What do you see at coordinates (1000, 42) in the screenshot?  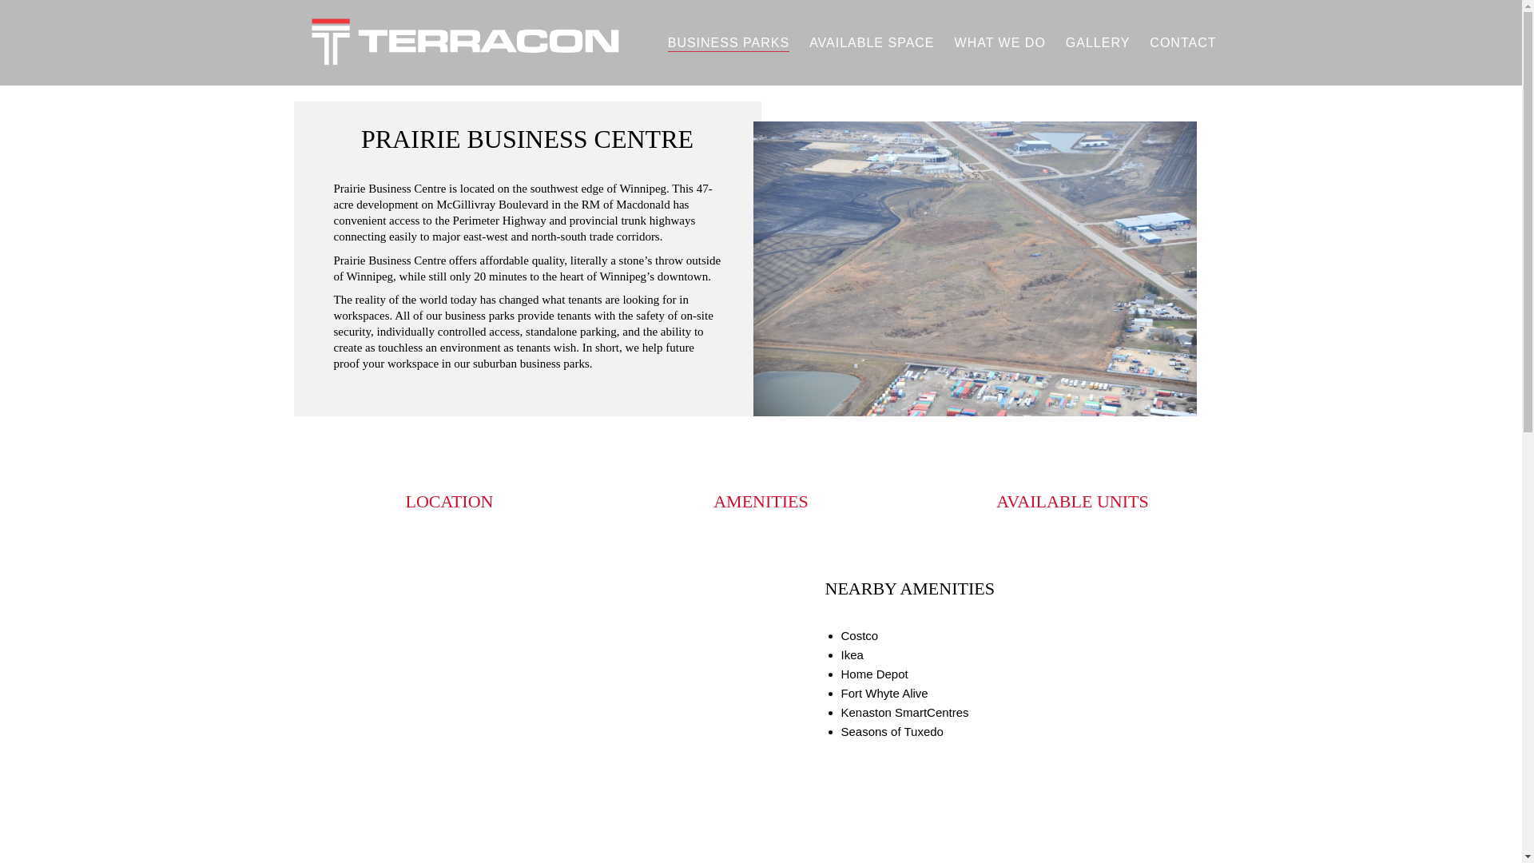 I see `WHAT WE DO` at bounding box center [1000, 42].